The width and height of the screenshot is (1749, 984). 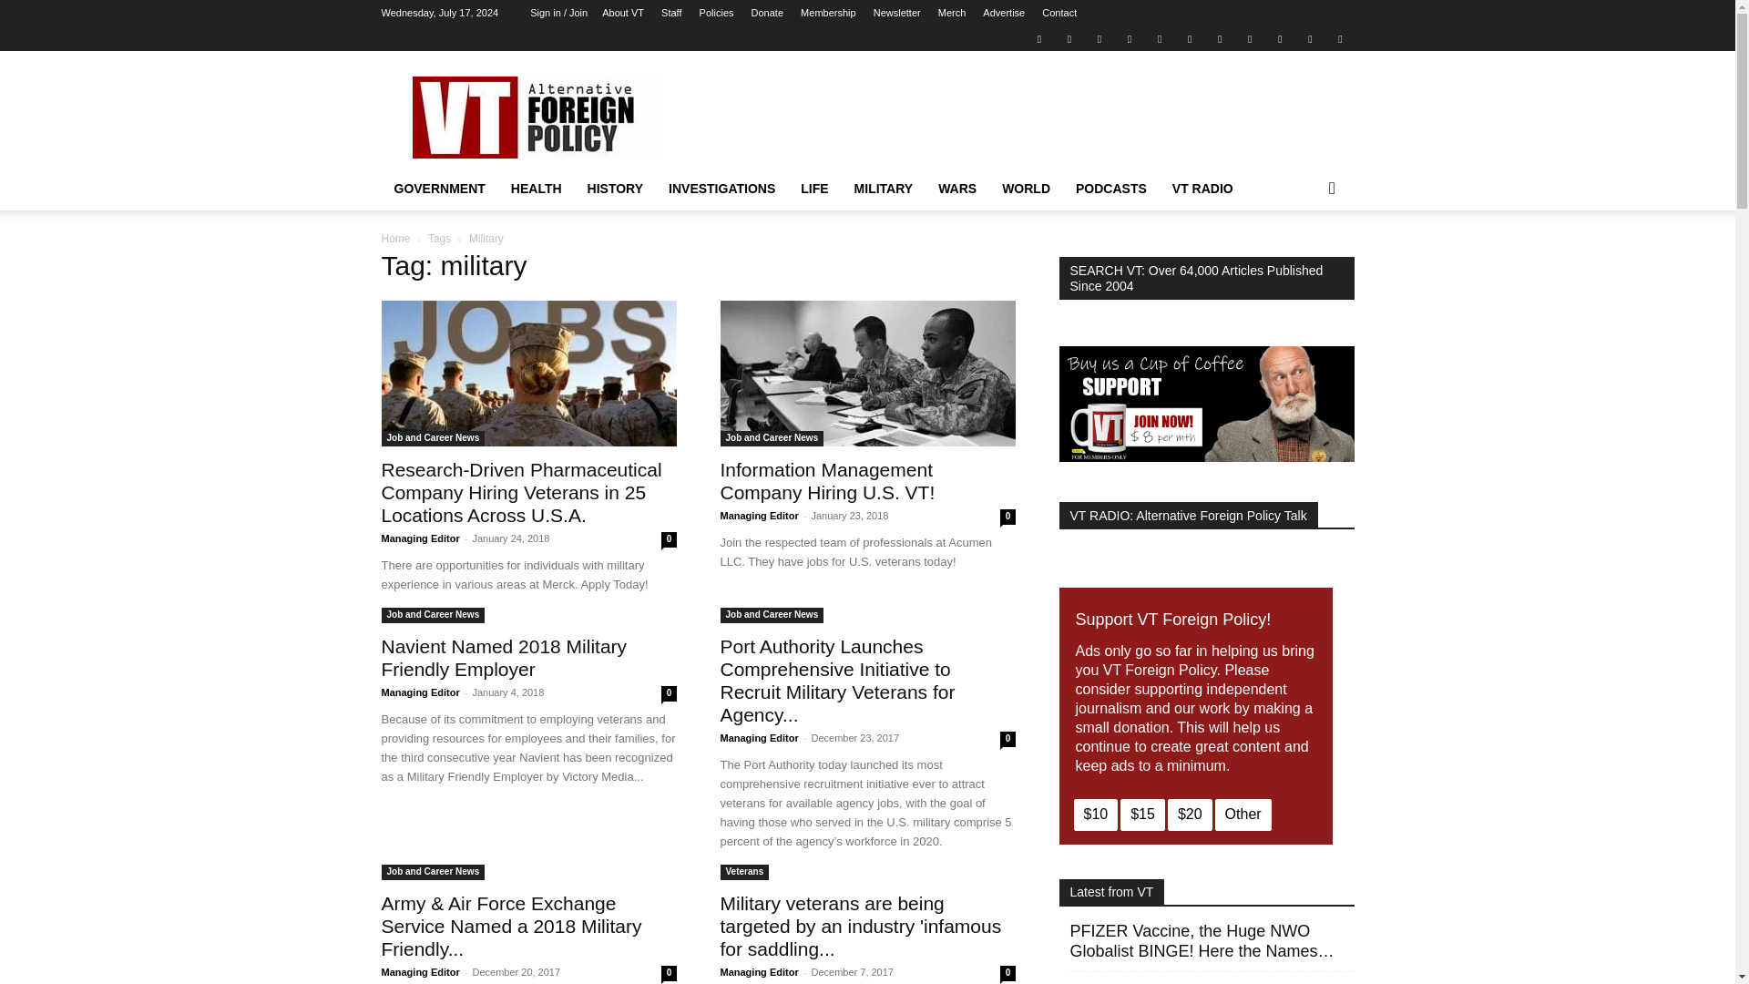 What do you see at coordinates (767, 13) in the screenshot?
I see `Donate` at bounding box center [767, 13].